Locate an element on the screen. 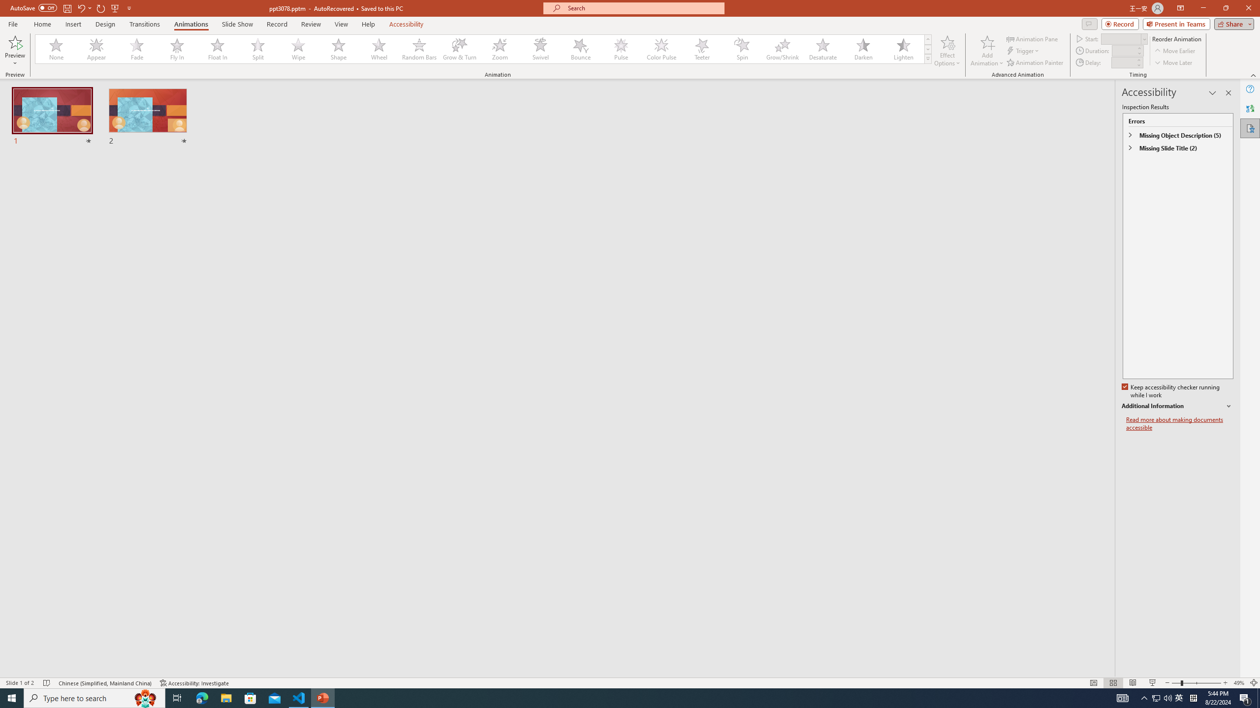 This screenshot has width=1260, height=708. Wipe is located at coordinates (298, 49).